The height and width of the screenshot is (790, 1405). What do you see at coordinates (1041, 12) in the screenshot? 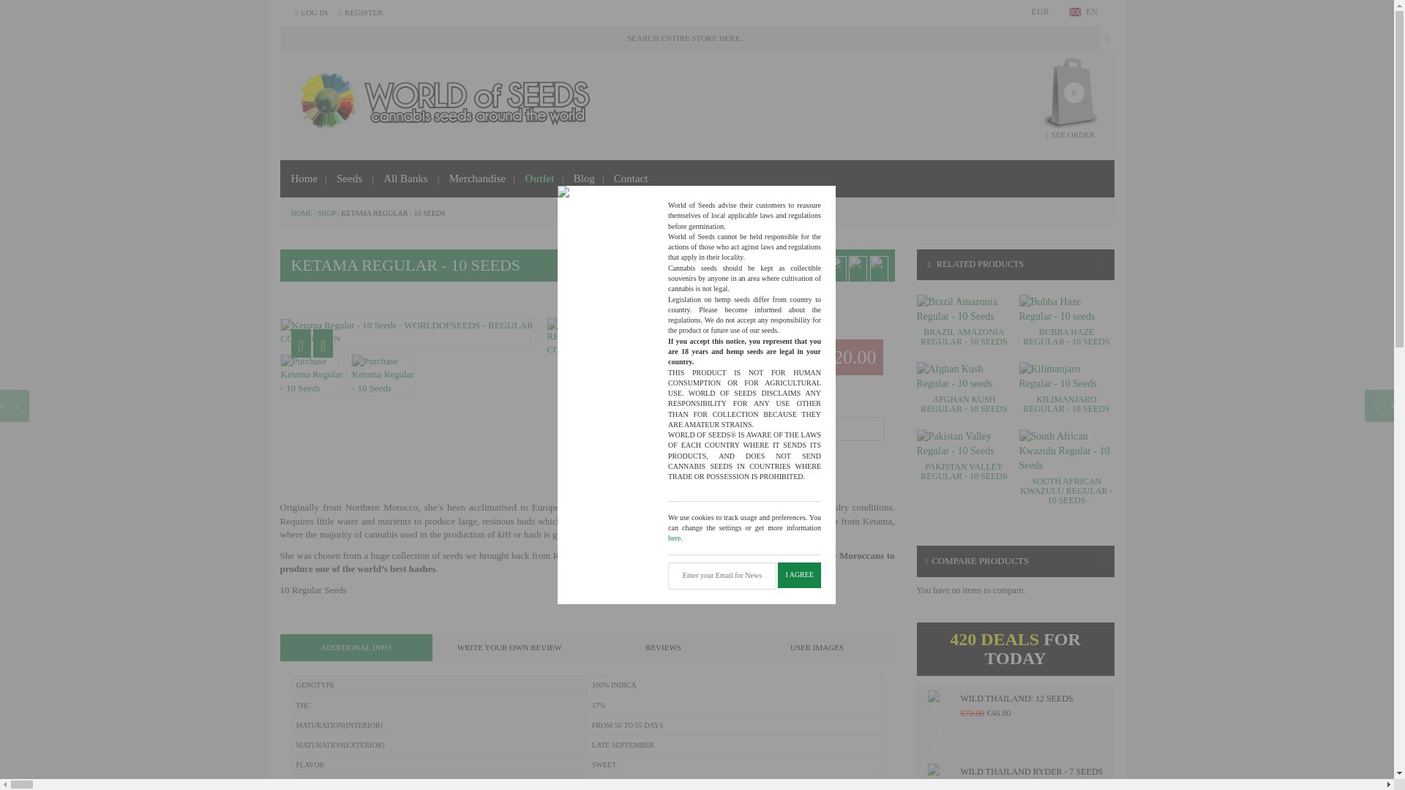
I see `Currency` at bounding box center [1041, 12].